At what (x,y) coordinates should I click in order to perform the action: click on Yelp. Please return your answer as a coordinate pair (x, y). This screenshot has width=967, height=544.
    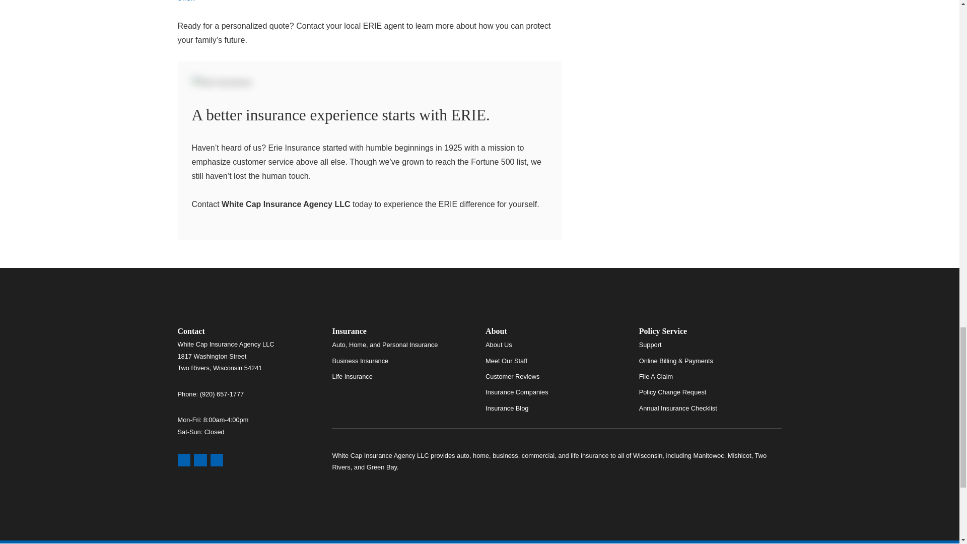
    Looking at the image, I should click on (200, 460).